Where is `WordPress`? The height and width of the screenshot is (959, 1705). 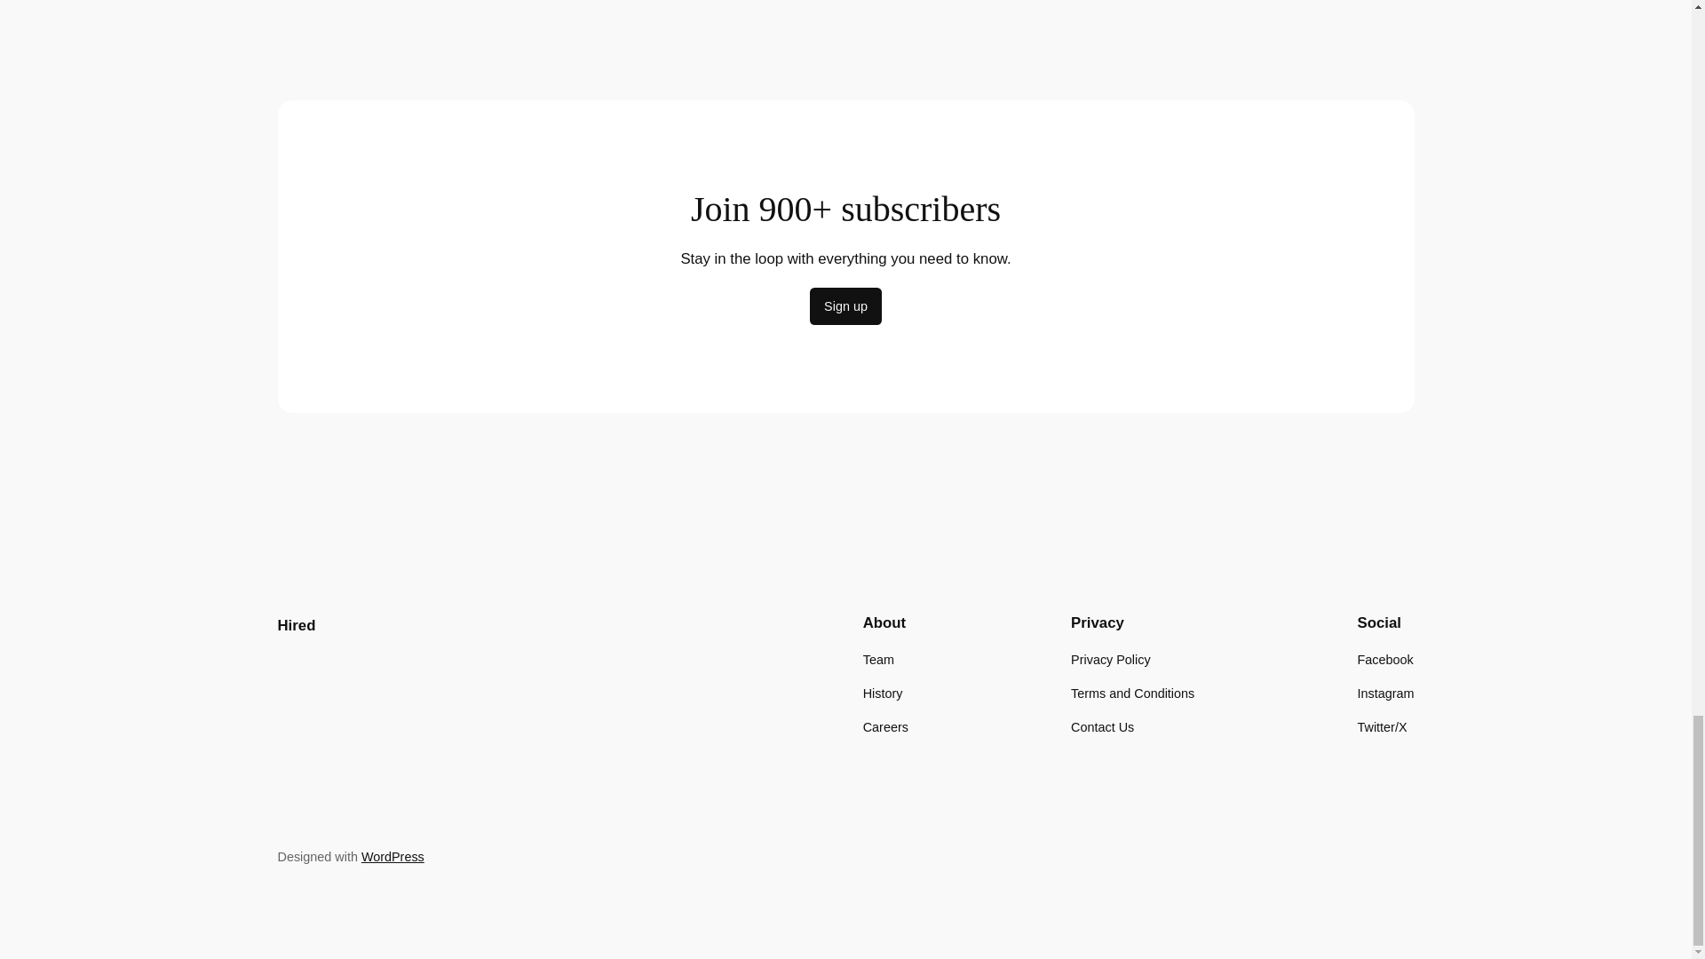
WordPress is located at coordinates (393, 856).